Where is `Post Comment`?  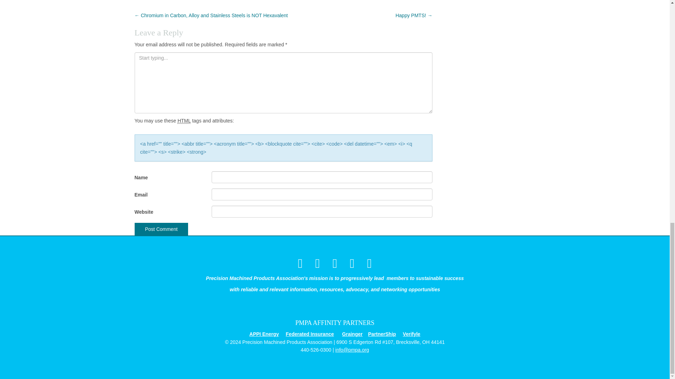
Post Comment is located at coordinates (161, 229).